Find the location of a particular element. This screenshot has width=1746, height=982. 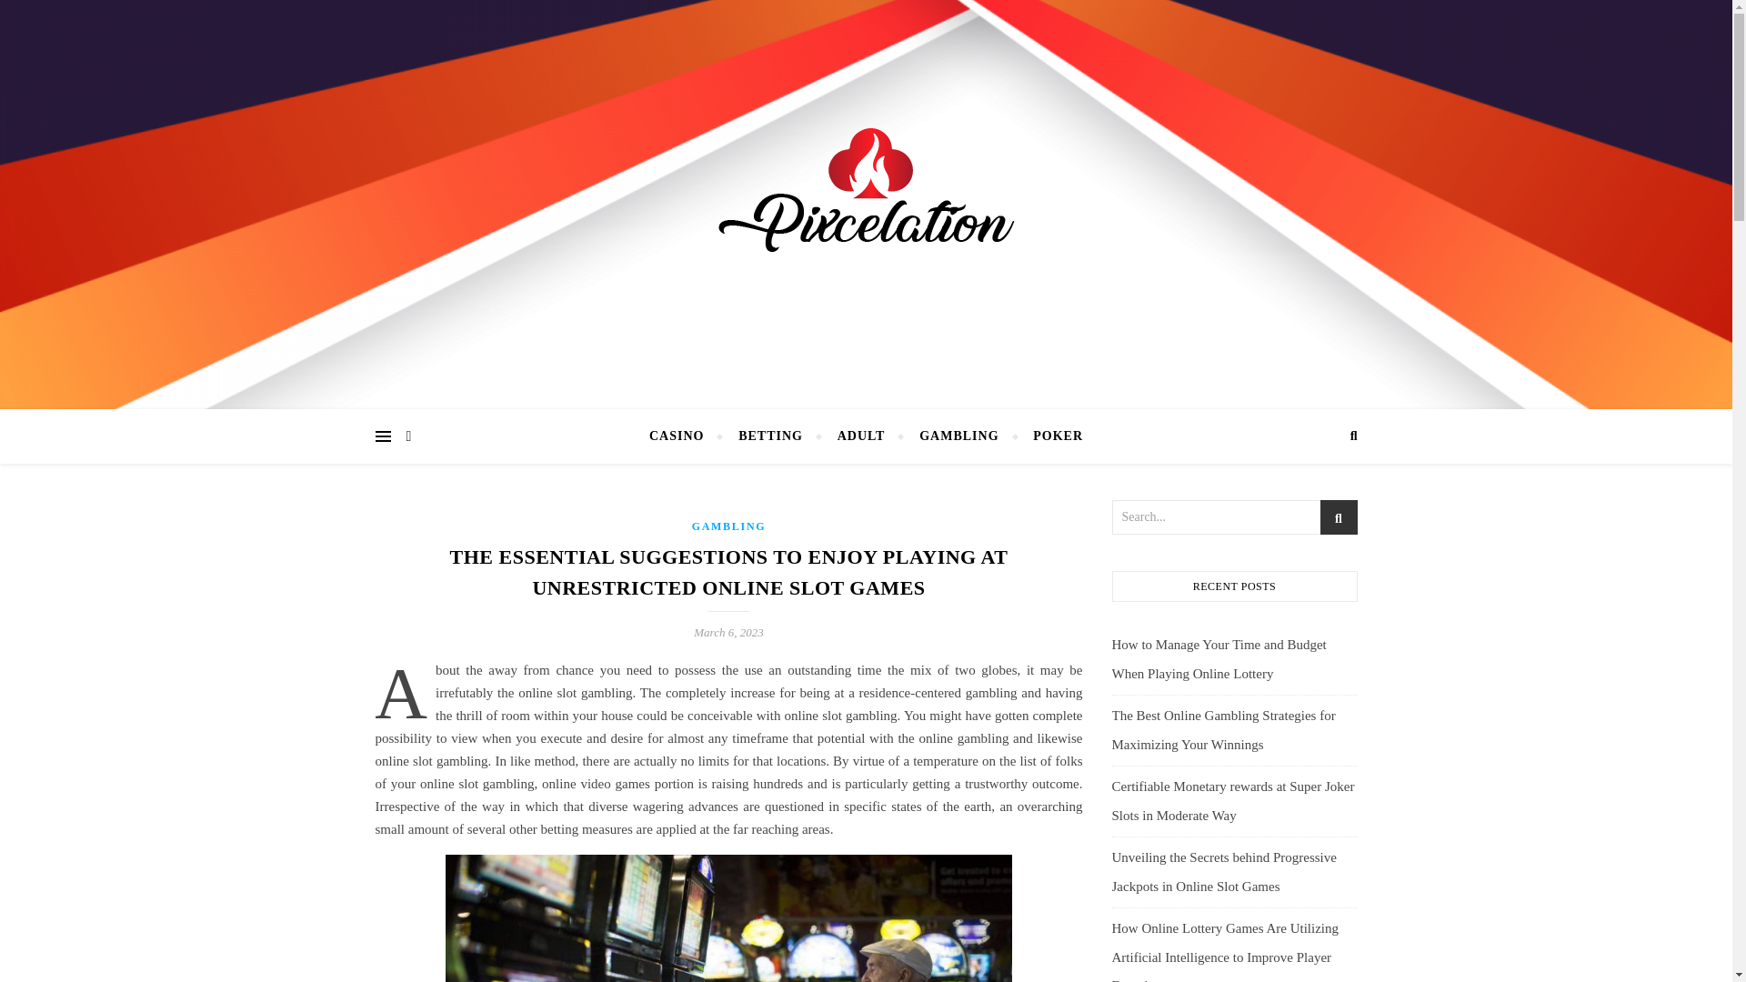

st is located at coordinates (1339, 518).